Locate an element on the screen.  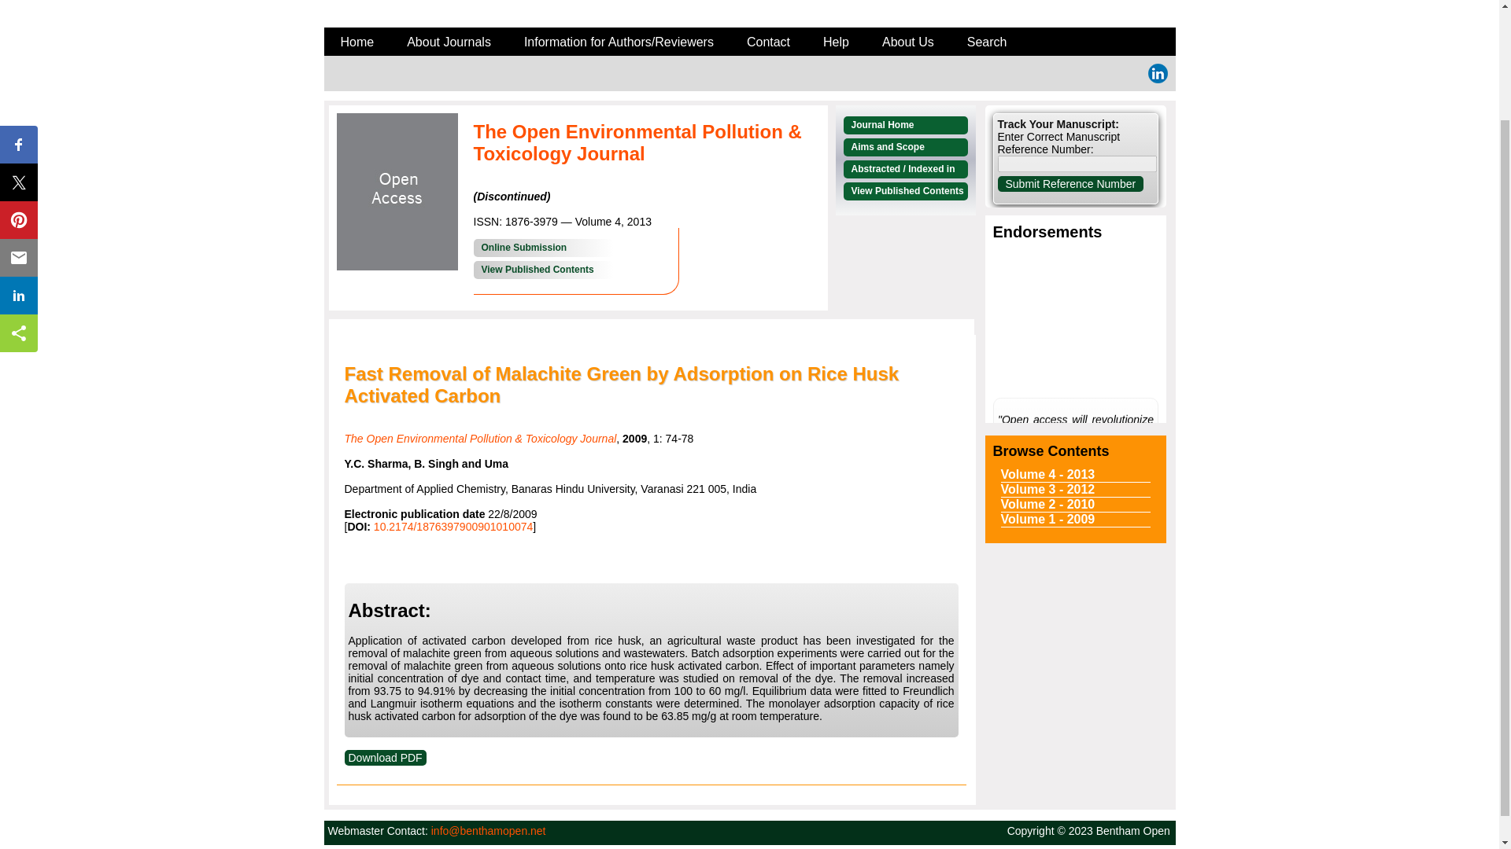
Help is located at coordinates (836, 42).